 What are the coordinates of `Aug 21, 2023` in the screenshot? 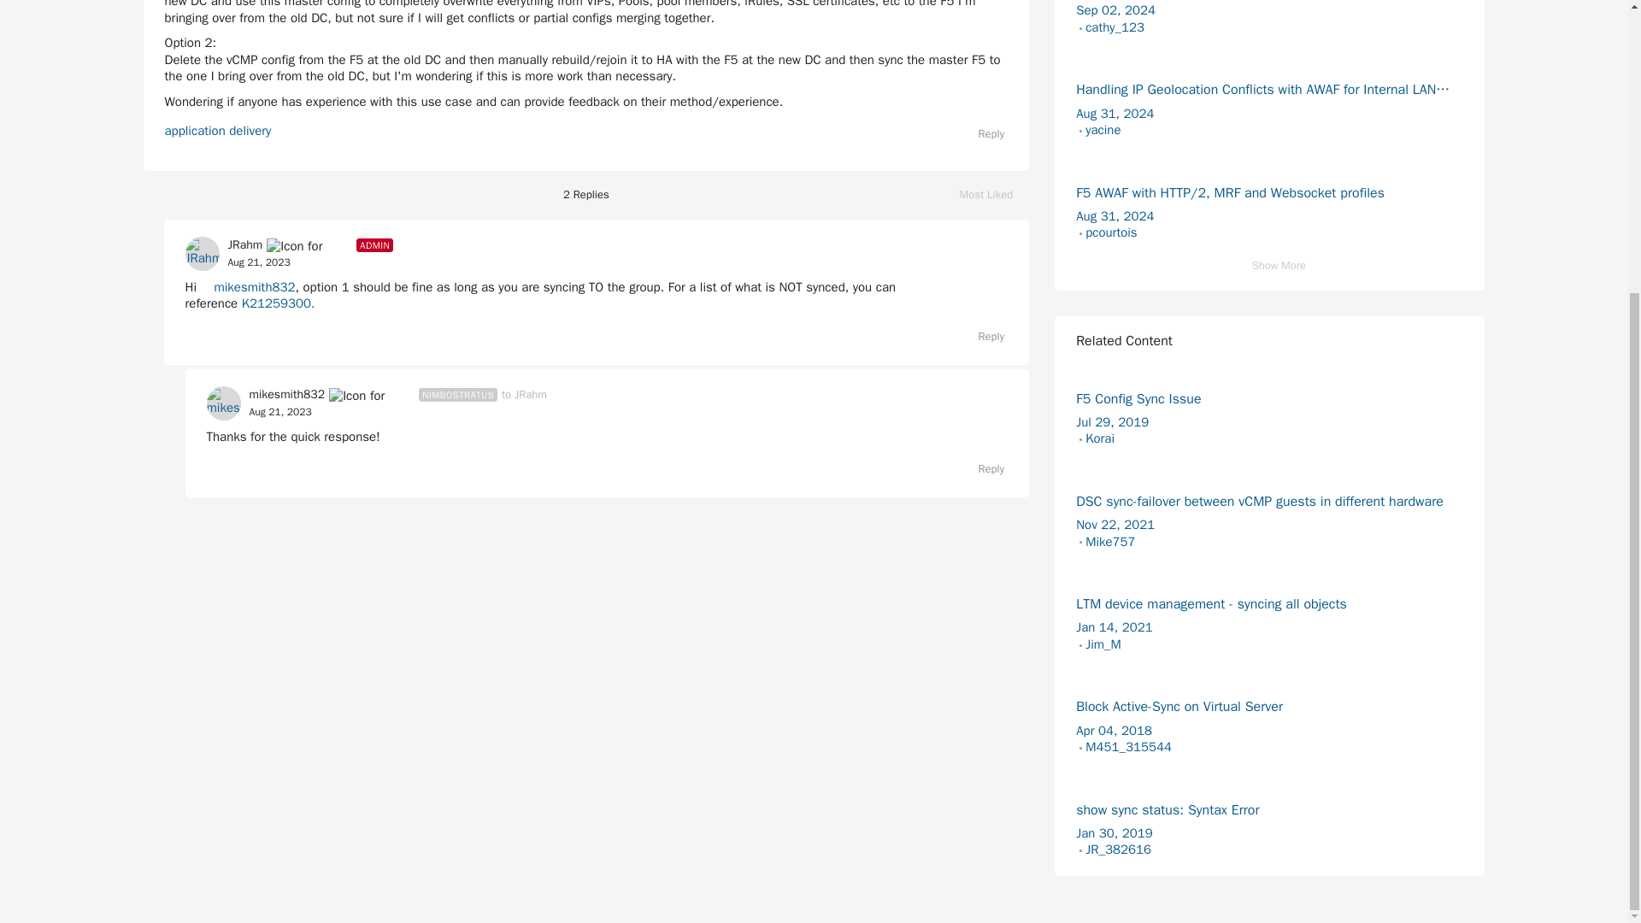 It's located at (258, 263).